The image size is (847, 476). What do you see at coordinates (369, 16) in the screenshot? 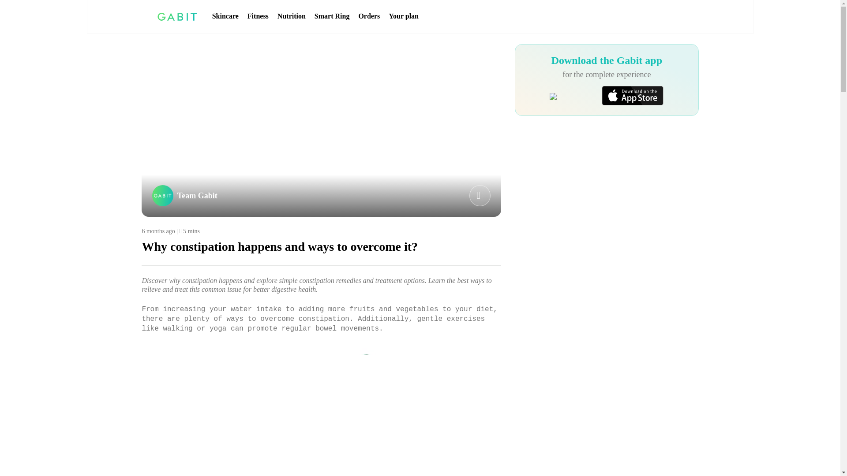
I see `Orders` at bounding box center [369, 16].